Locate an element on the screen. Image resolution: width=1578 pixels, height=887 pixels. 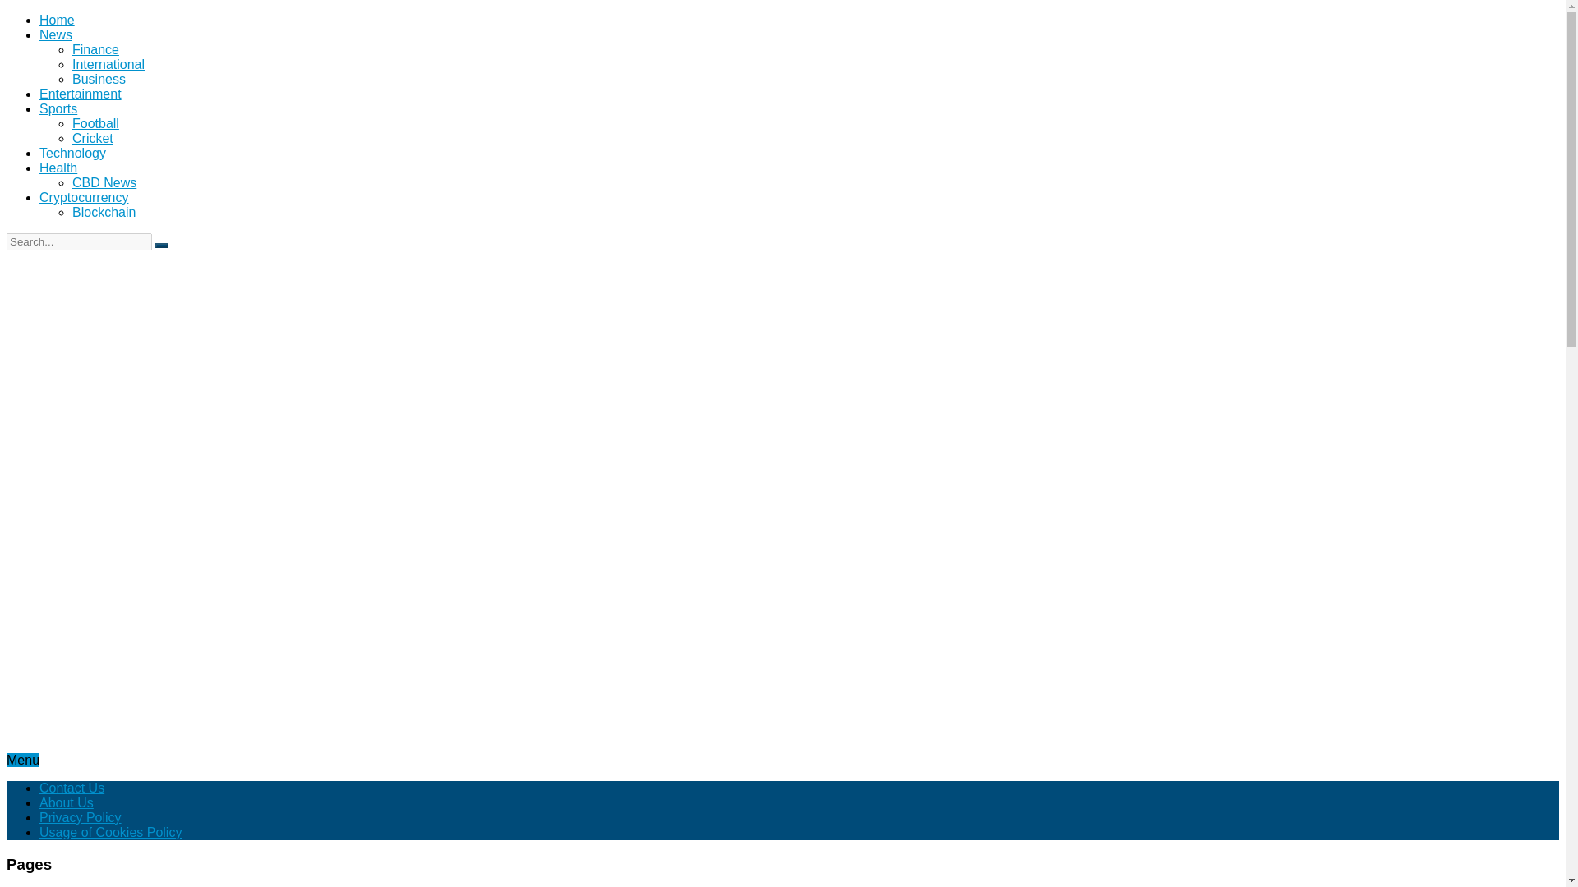
Football is located at coordinates (95, 123).